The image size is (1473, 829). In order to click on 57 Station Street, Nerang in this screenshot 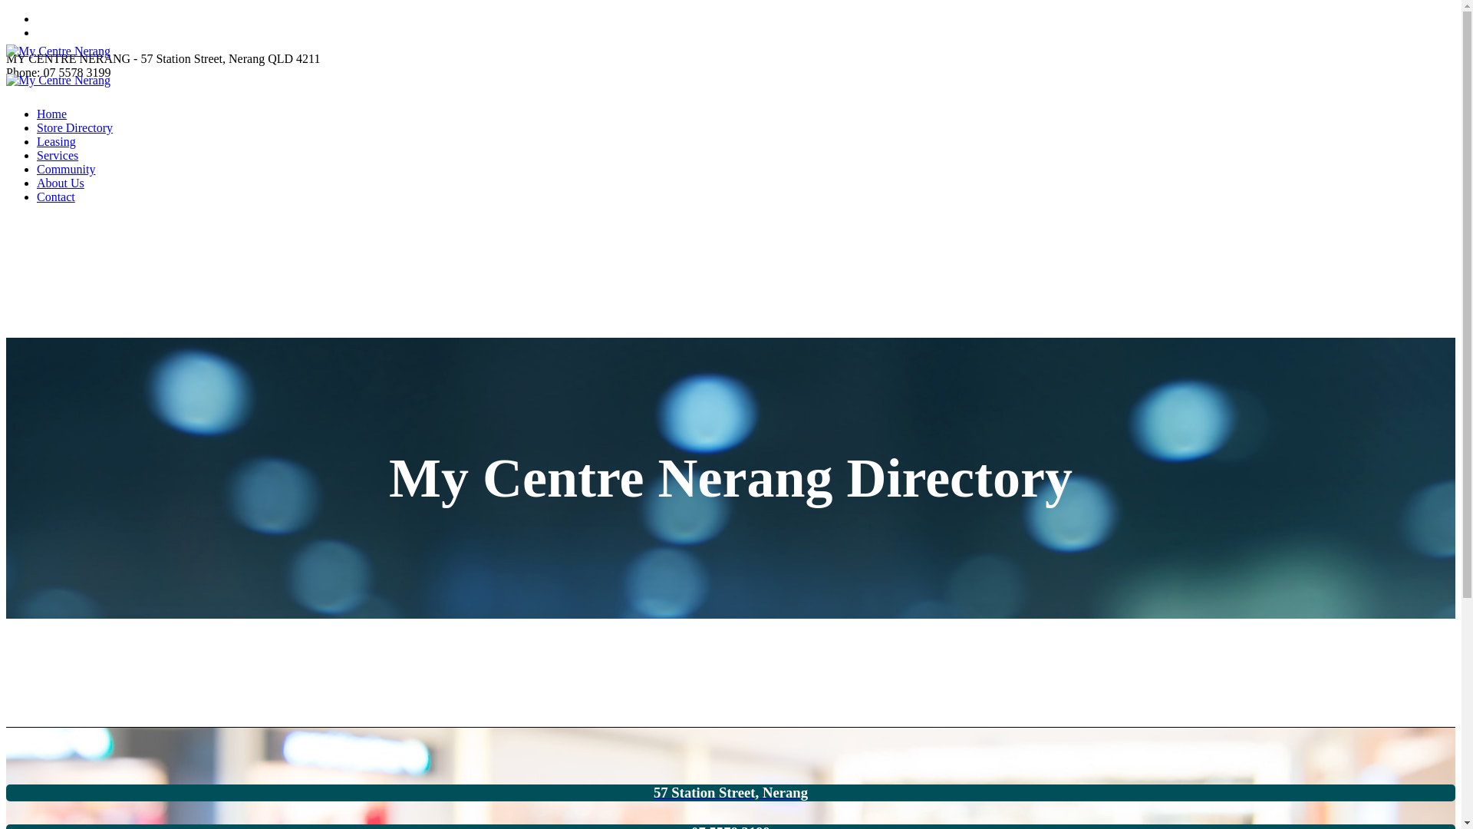, I will do `click(730, 793)`.